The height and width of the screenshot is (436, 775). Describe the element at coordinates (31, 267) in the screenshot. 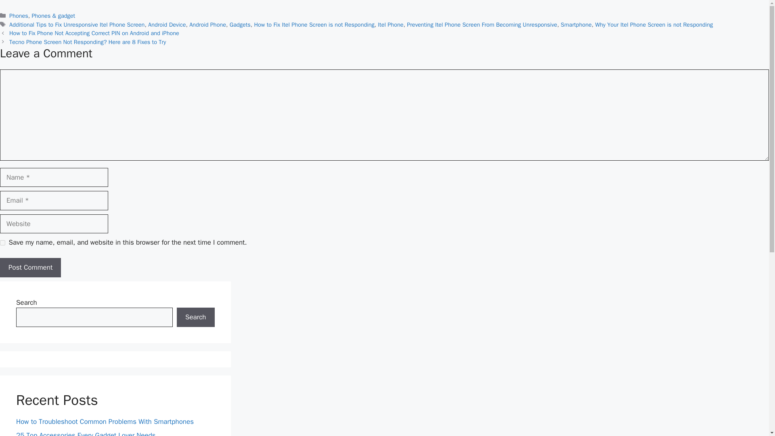

I see `Post Comment` at that location.